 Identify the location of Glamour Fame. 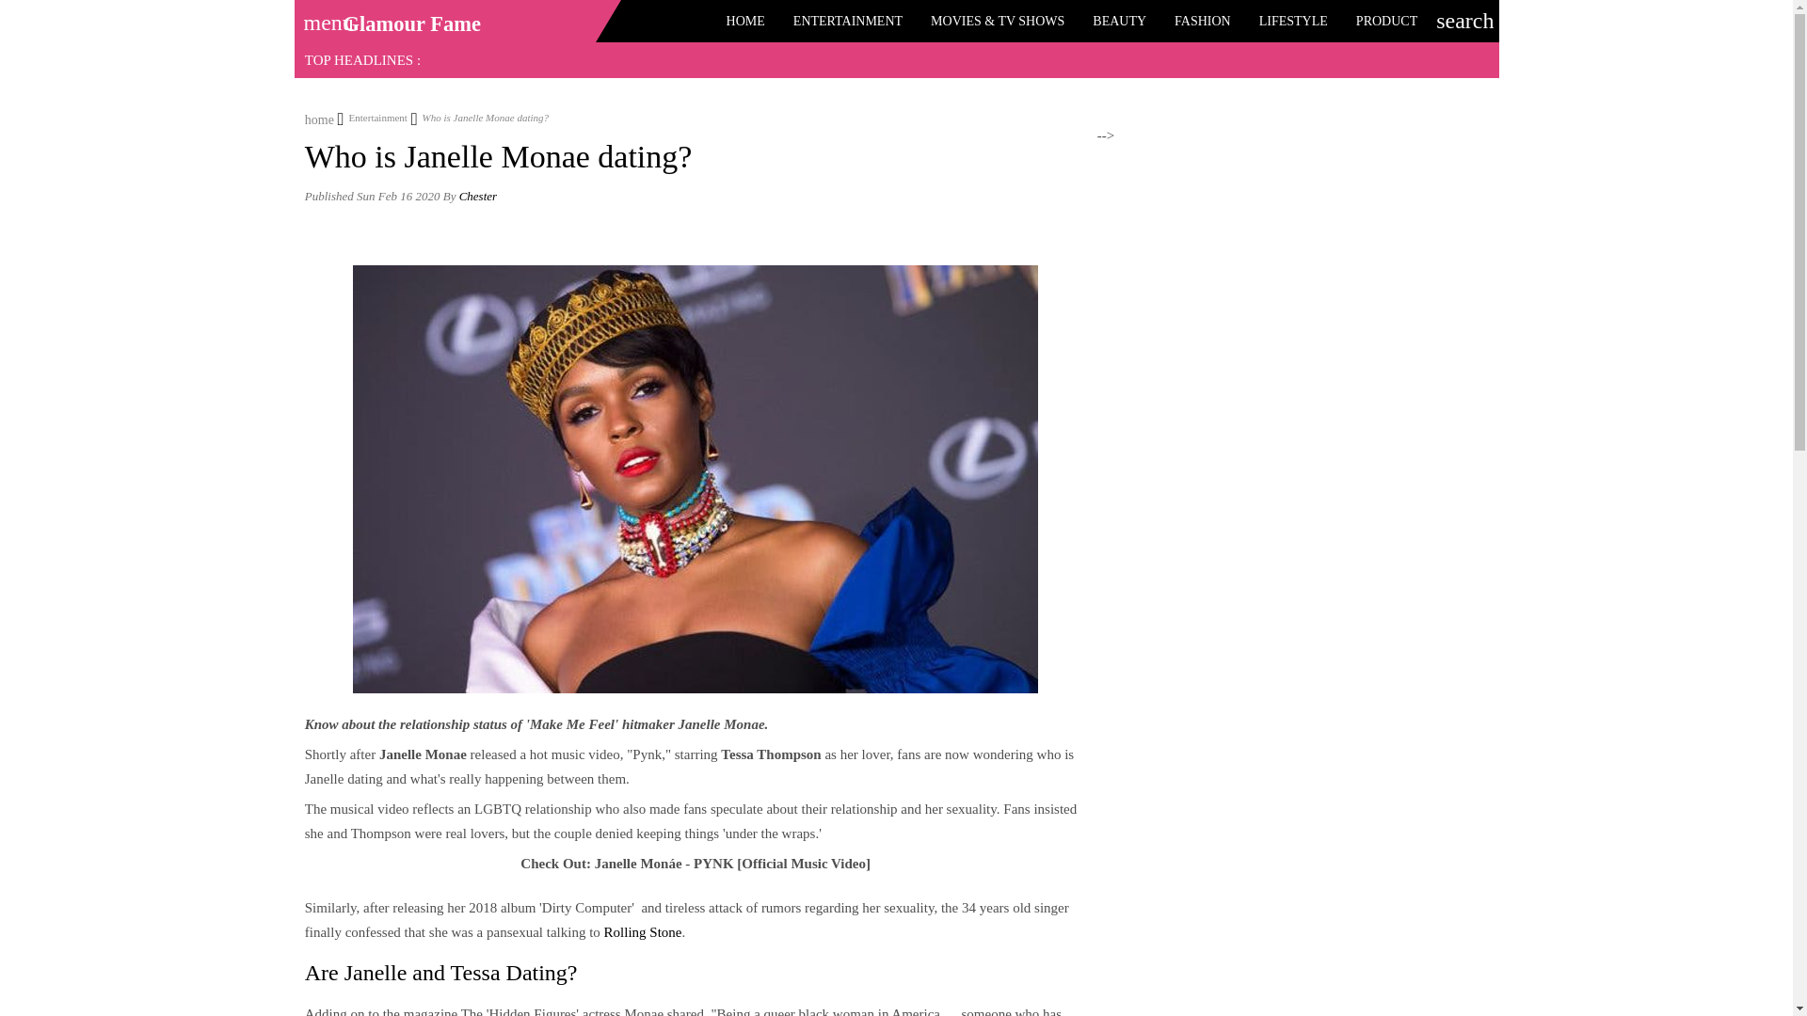
(411, 24).